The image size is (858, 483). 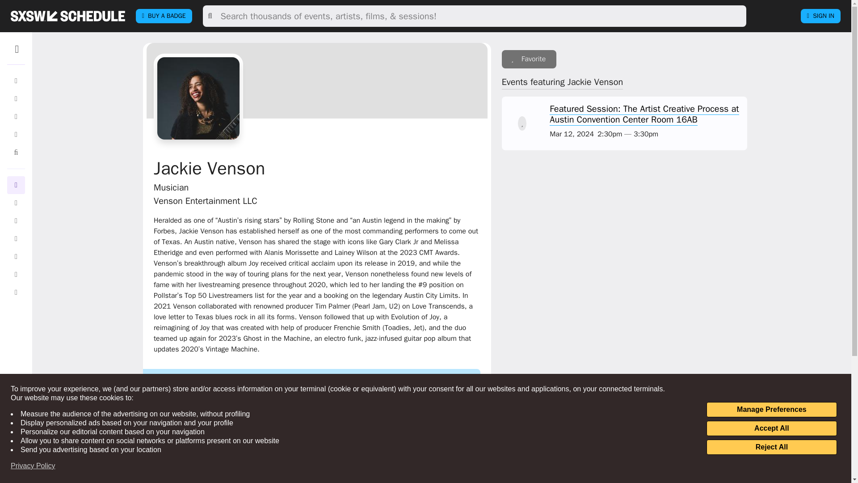 What do you see at coordinates (67, 16) in the screenshot?
I see `sxsw SCHEDULE` at bounding box center [67, 16].